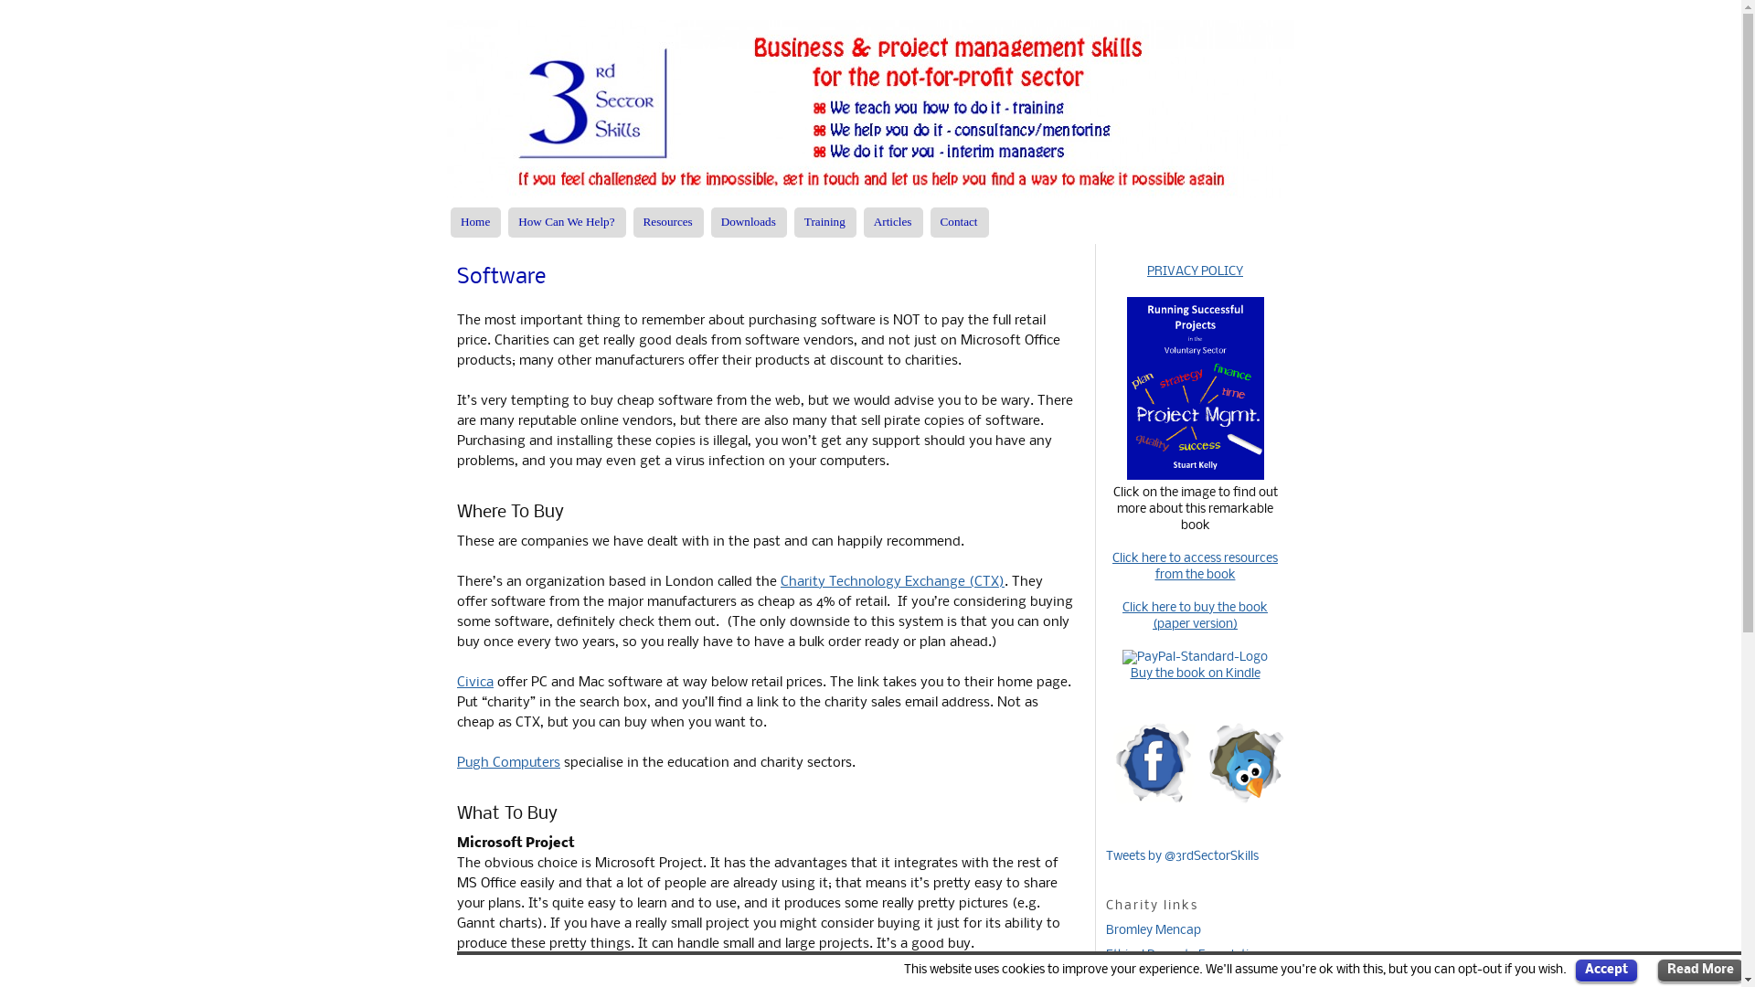 The image size is (1755, 987). Describe the element at coordinates (893, 223) in the screenshot. I see `Articles` at that location.